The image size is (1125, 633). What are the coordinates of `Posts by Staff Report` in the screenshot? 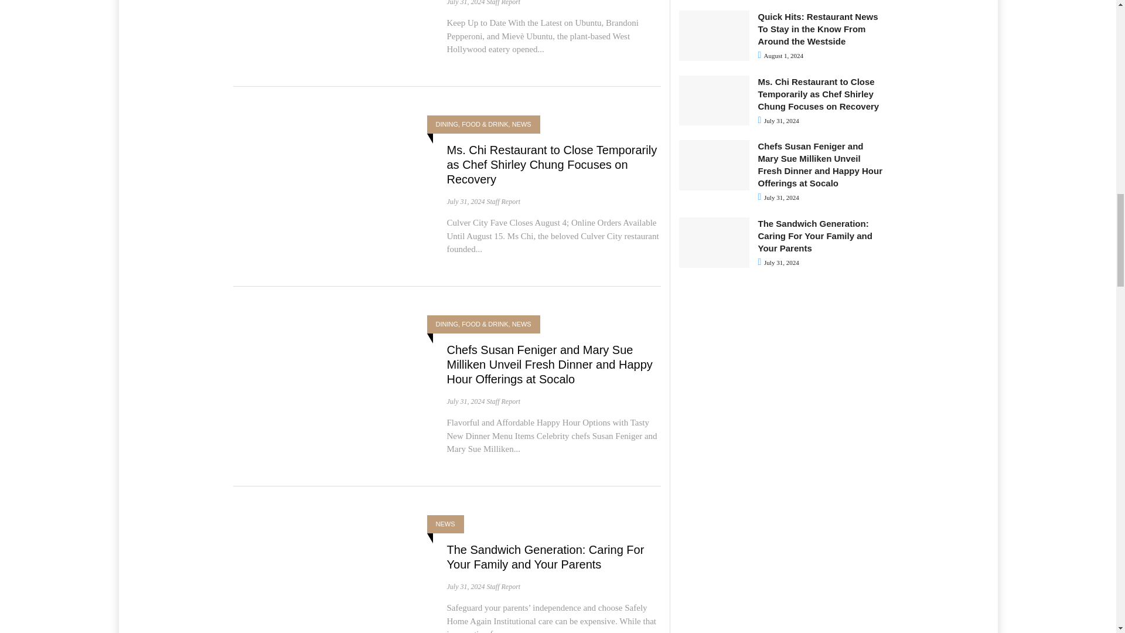 It's located at (503, 202).